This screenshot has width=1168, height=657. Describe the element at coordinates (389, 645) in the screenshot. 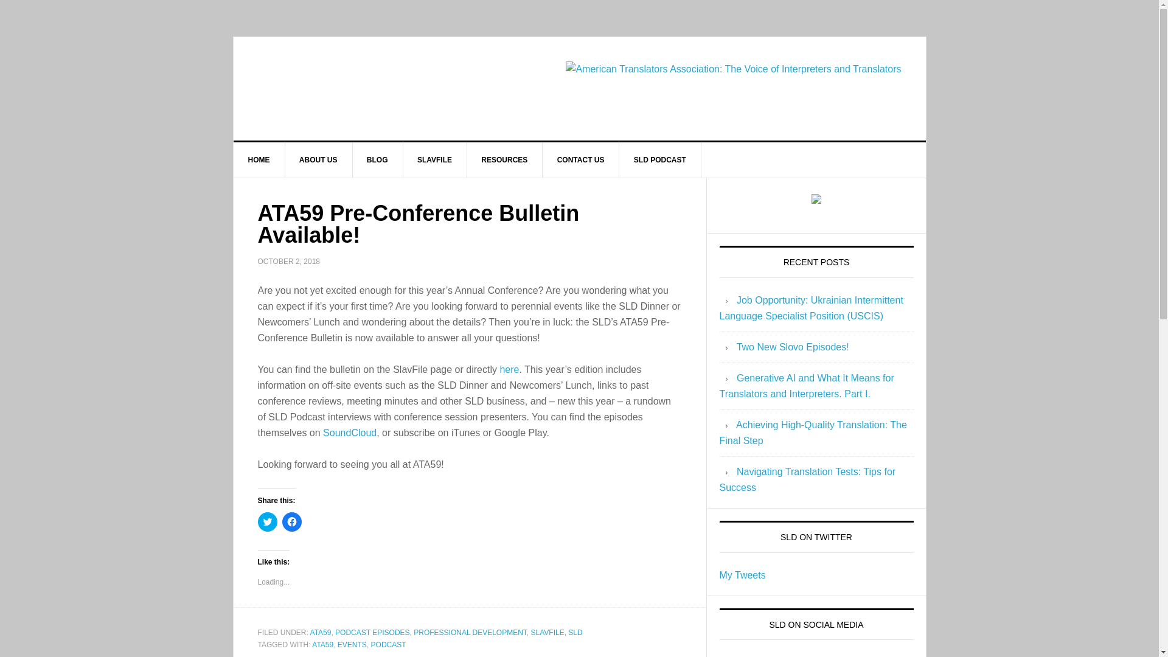

I see `PODCAST` at that location.